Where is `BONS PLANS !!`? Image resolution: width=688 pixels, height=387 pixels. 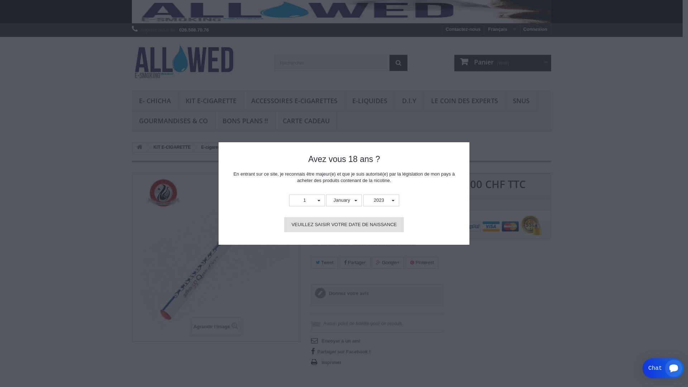
BONS PLANS !! is located at coordinates (245, 121).